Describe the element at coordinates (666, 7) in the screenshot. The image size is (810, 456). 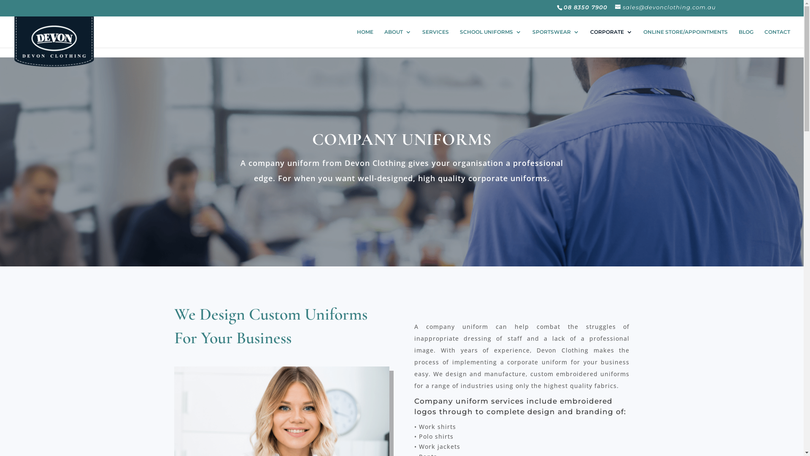
I see `sales@devonclothing.com.au` at that location.